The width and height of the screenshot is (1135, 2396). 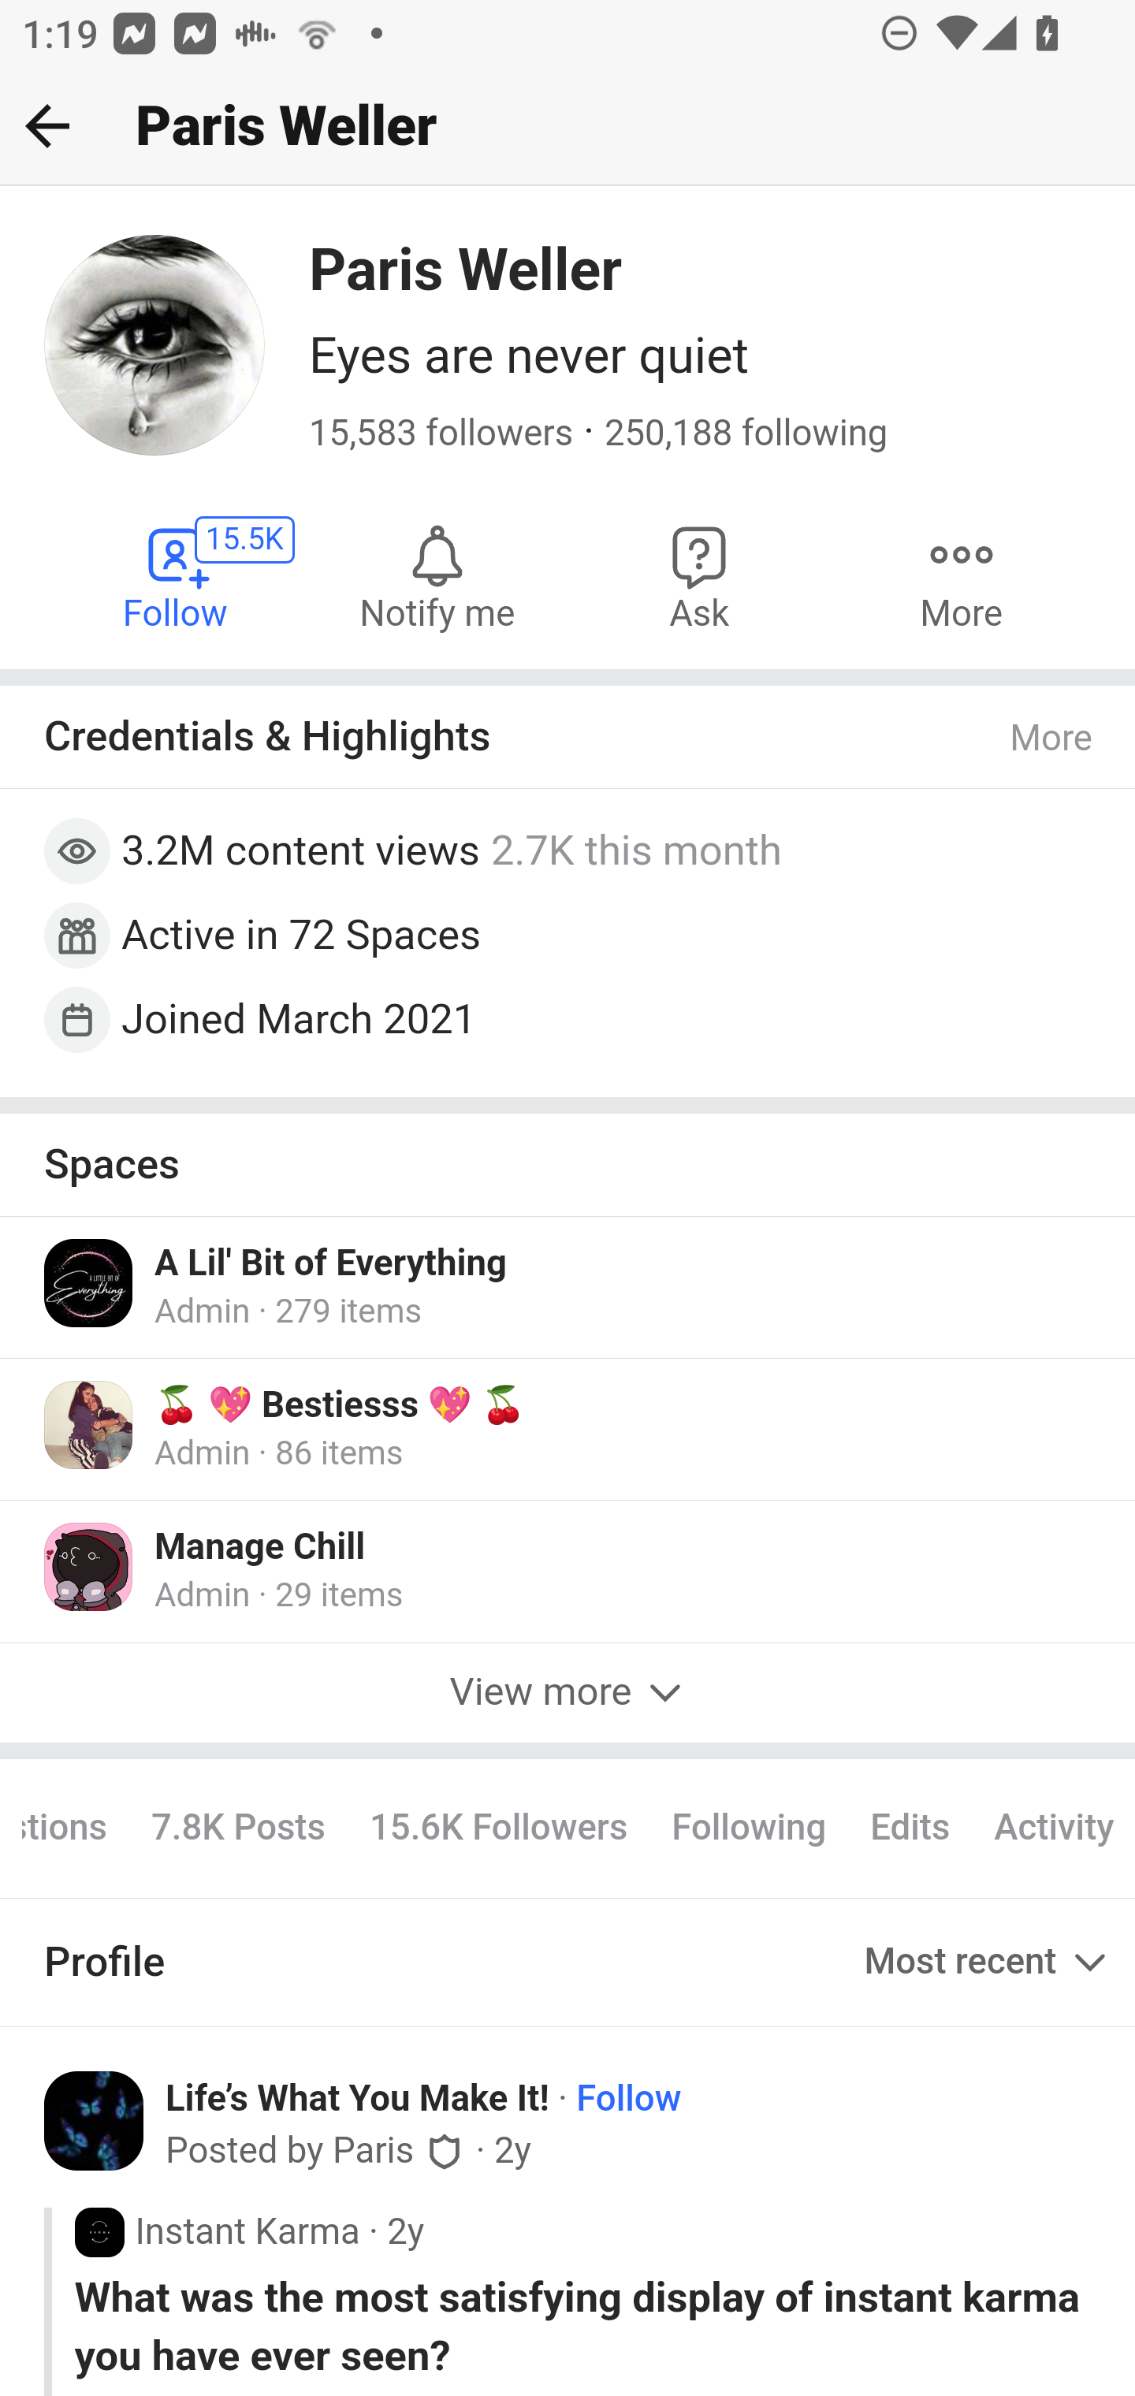 What do you see at coordinates (700, 575) in the screenshot?
I see `Ask` at bounding box center [700, 575].